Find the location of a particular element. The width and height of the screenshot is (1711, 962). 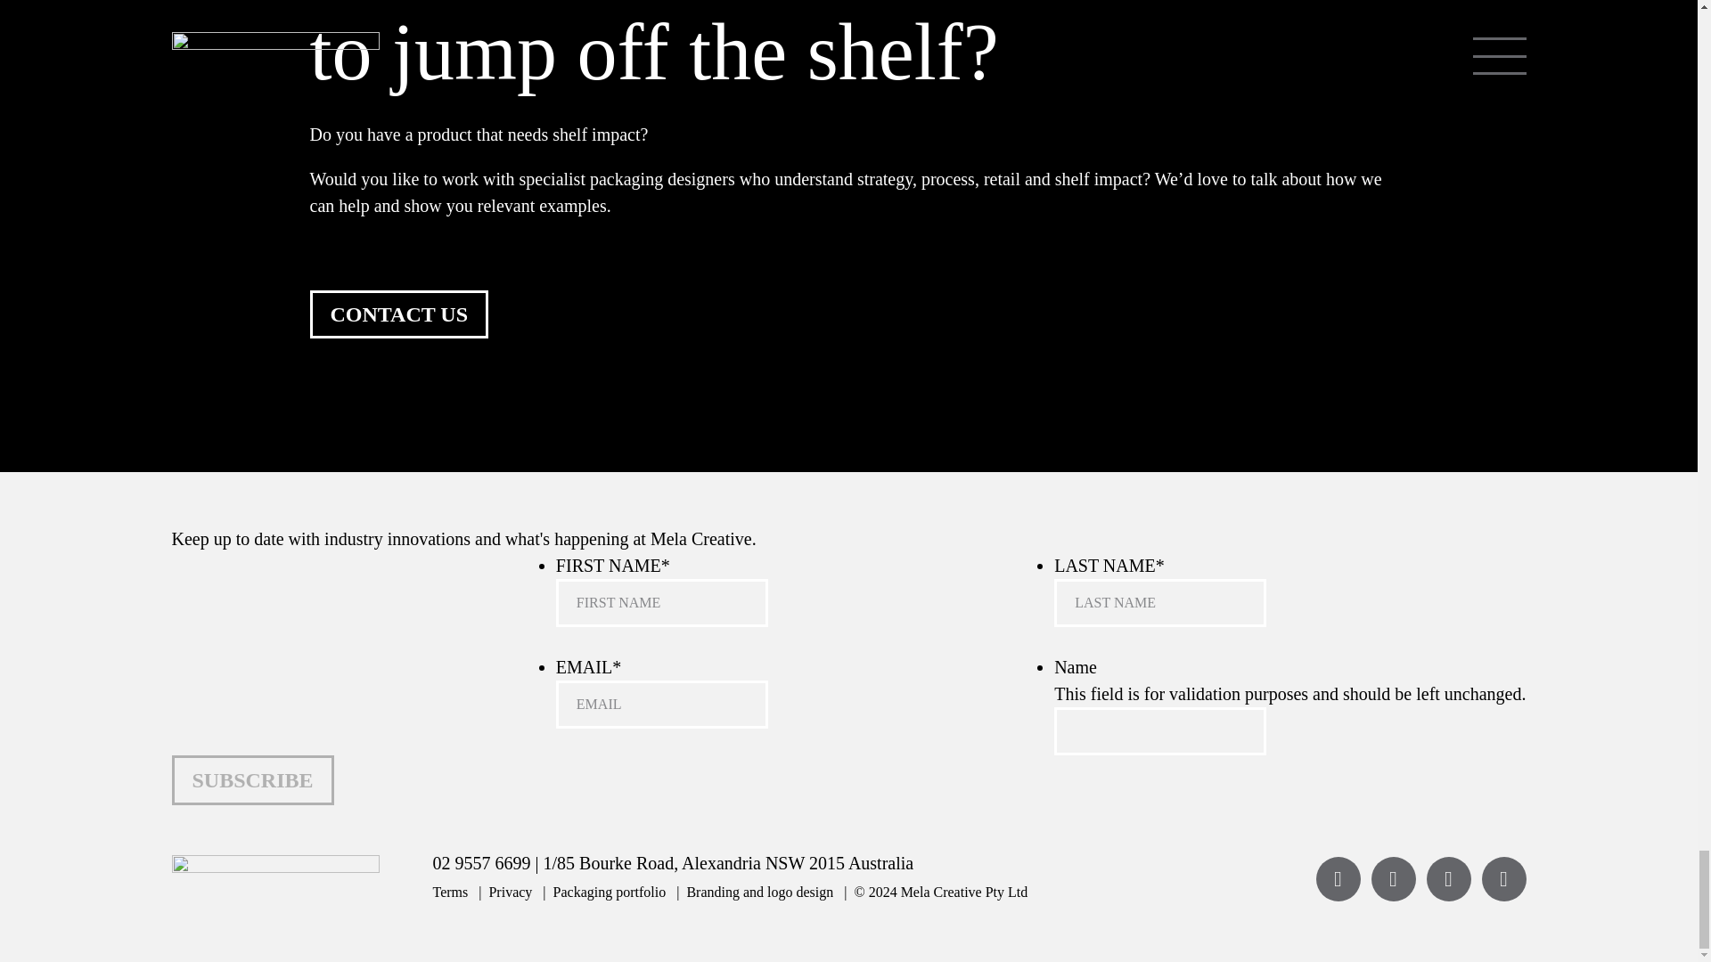

SUBSCRIBE is located at coordinates (252, 779).